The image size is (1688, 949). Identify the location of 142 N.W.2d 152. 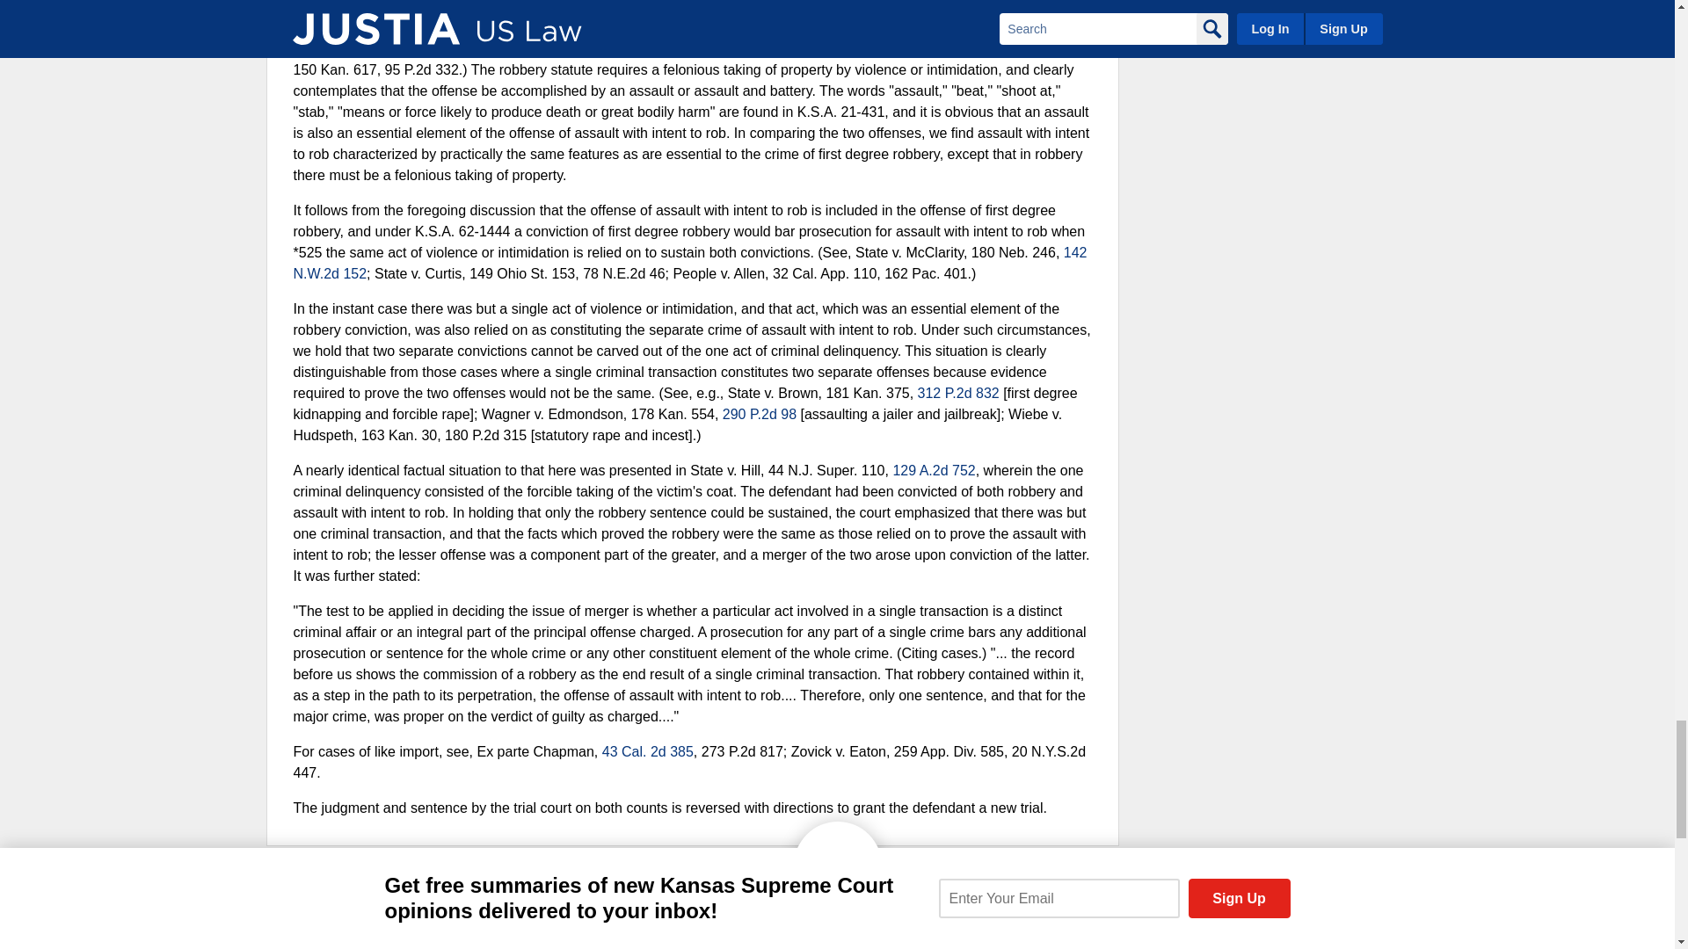
(690, 262).